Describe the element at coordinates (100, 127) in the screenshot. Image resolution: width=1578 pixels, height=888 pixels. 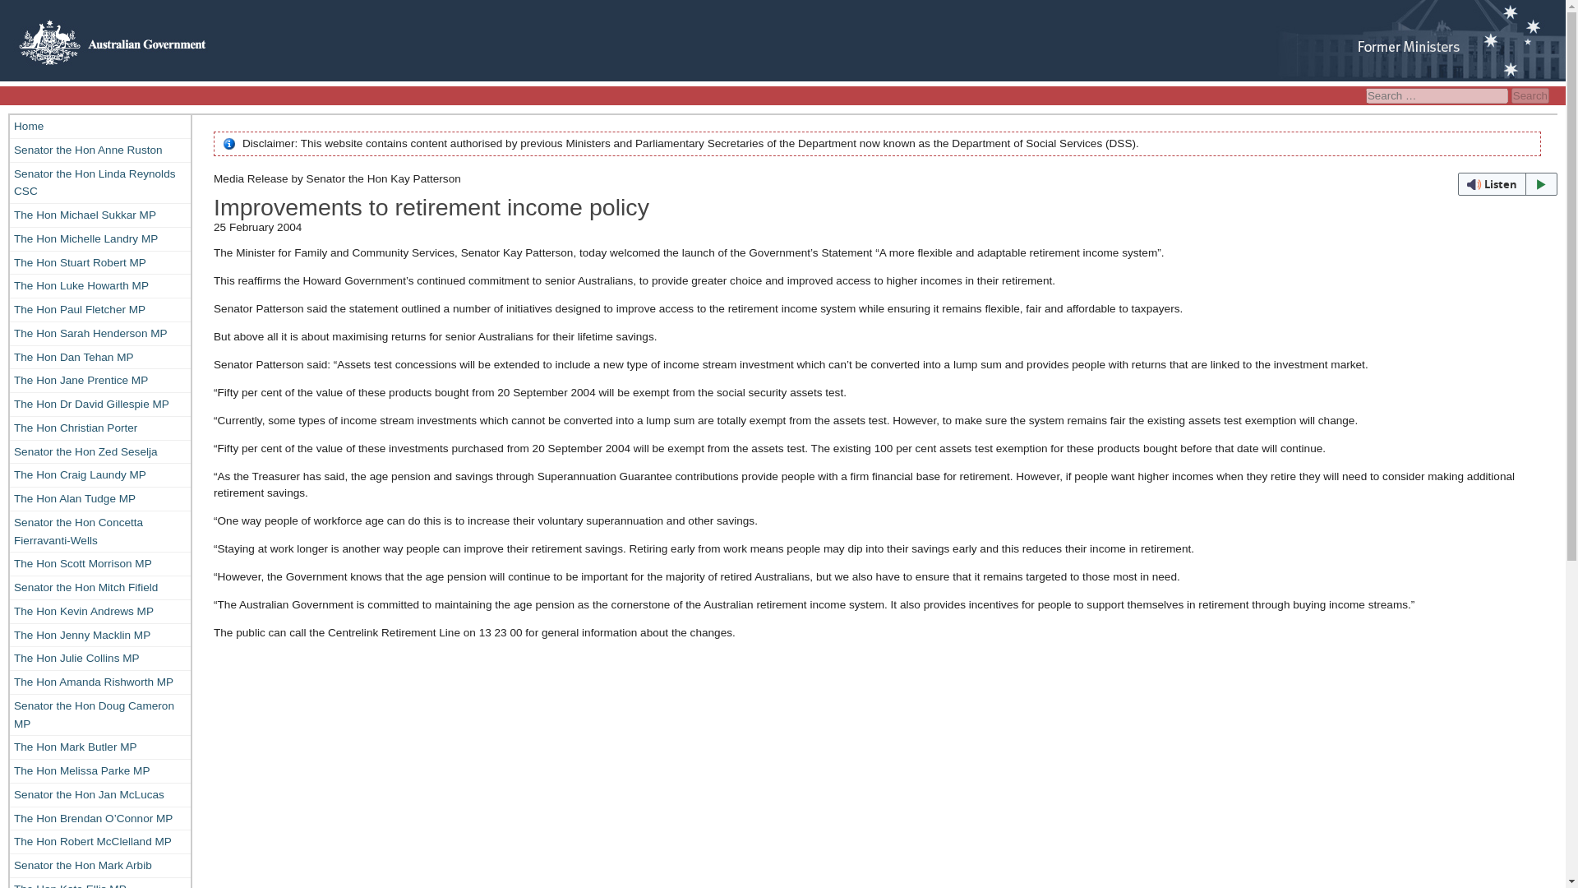
I see `Home` at that location.